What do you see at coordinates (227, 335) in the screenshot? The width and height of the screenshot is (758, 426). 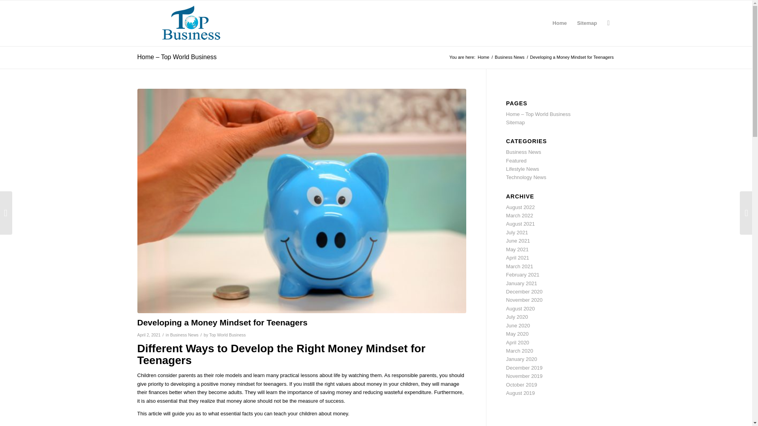 I see `Posts by Top World Business` at bounding box center [227, 335].